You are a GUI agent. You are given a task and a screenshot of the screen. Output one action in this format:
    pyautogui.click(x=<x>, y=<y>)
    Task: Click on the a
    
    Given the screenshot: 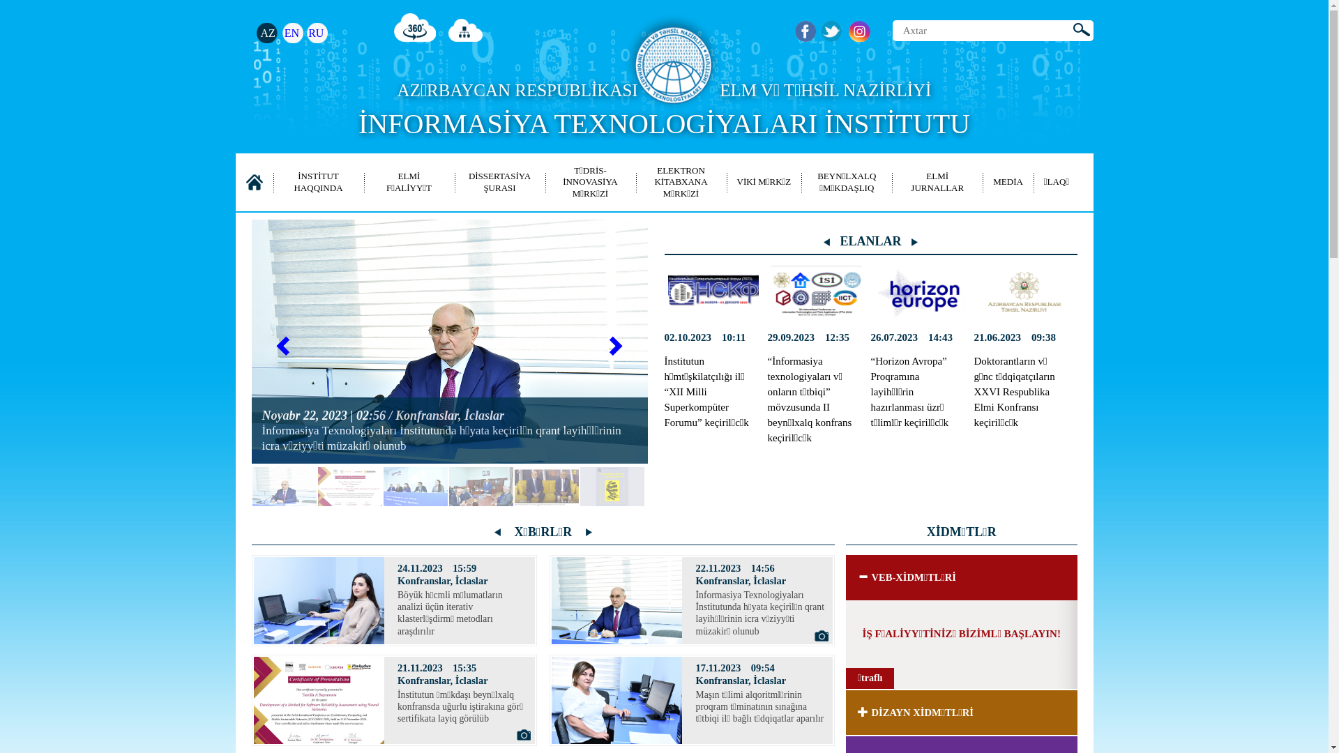 What is the action you would take?
    pyautogui.click(x=831, y=32)
    